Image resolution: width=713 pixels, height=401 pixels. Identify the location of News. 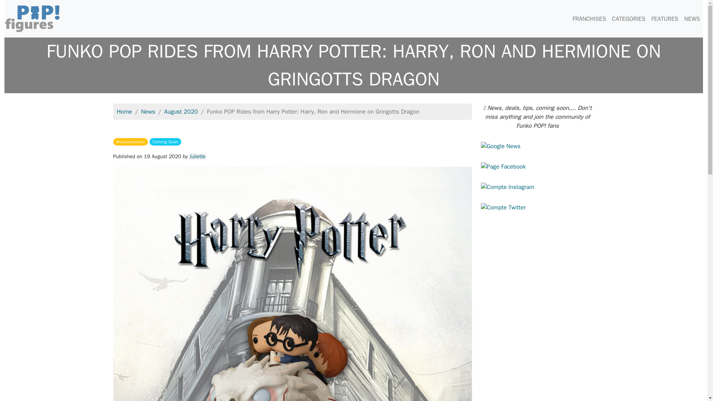
(148, 111).